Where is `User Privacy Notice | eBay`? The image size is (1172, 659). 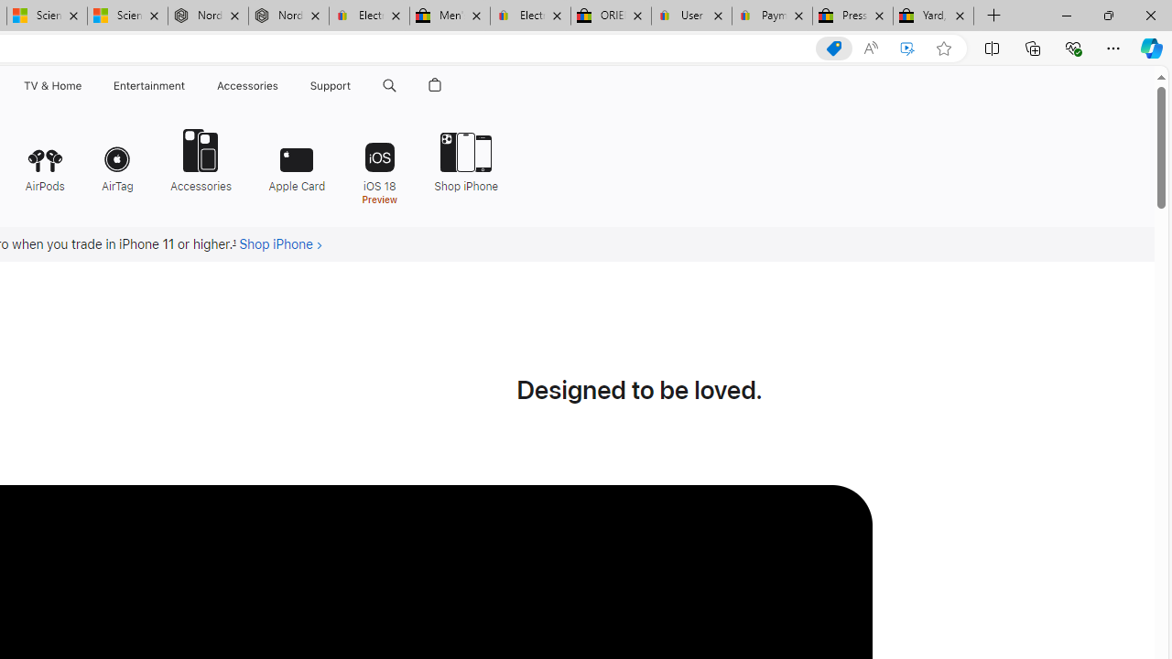 User Privacy Notice | eBay is located at coordinates (690, 16).